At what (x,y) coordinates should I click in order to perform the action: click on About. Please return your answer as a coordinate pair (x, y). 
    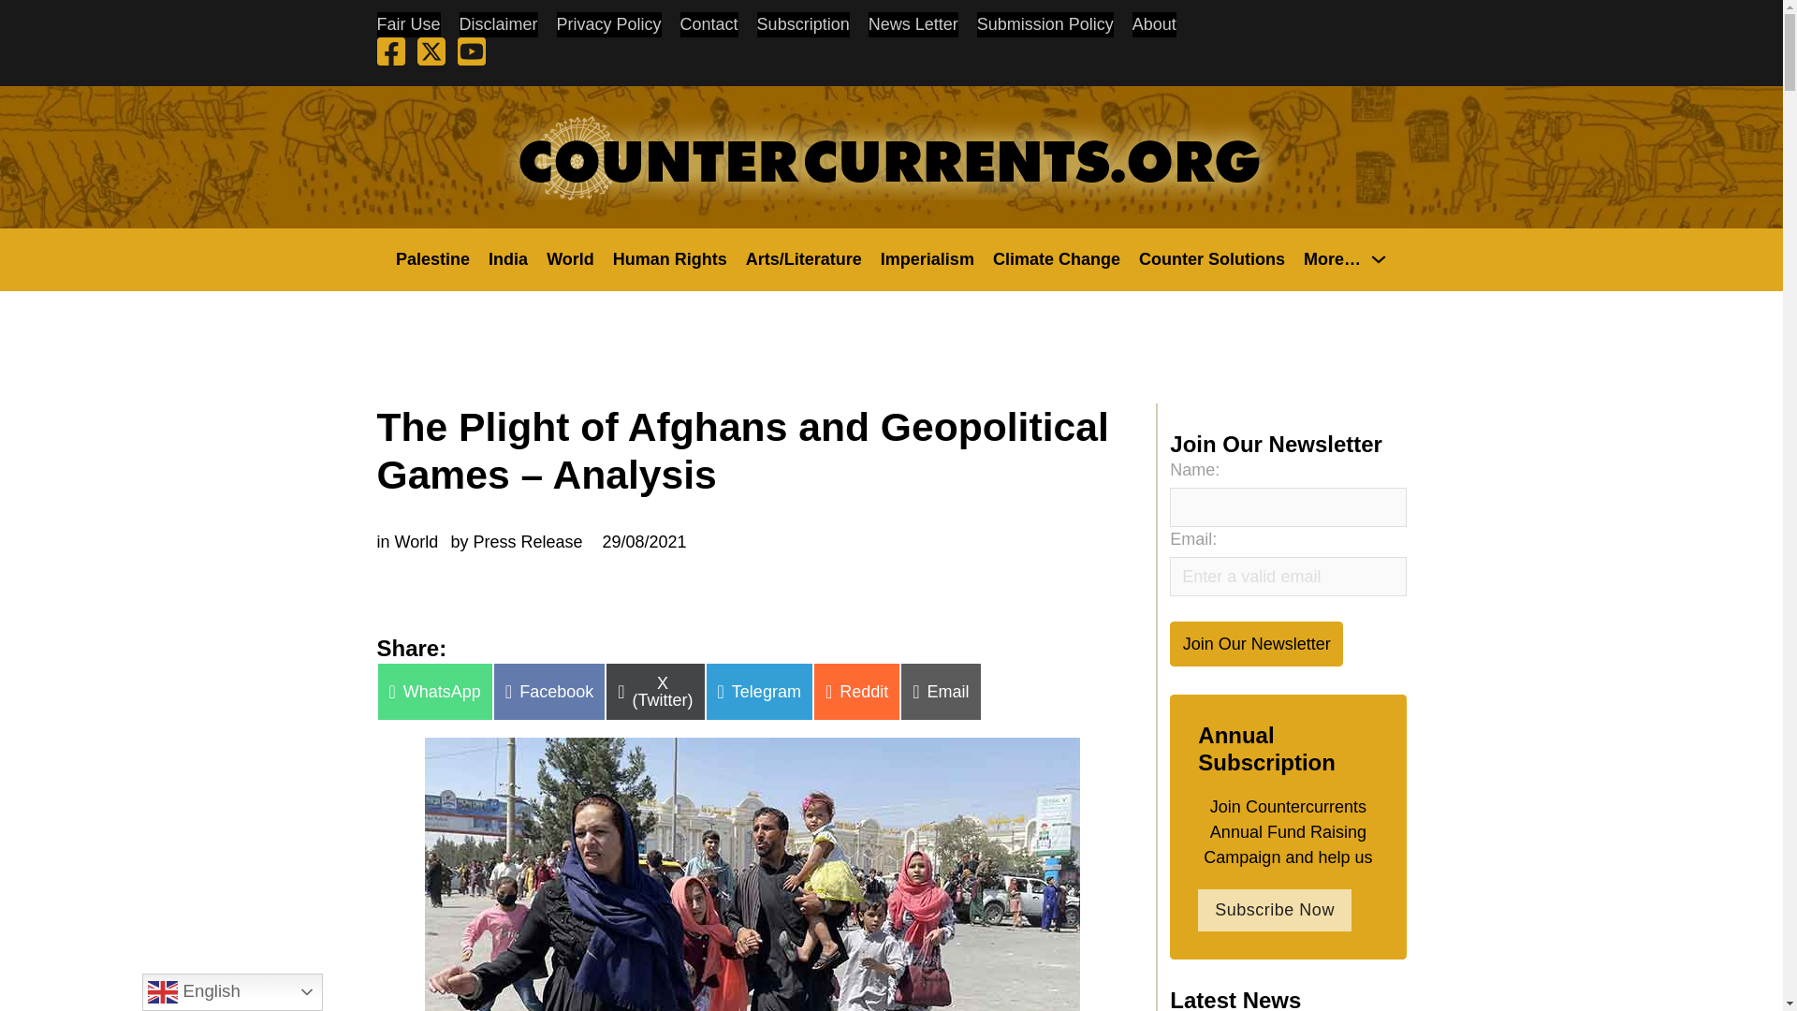
    Looking at the image, I should click on (1154, 24).